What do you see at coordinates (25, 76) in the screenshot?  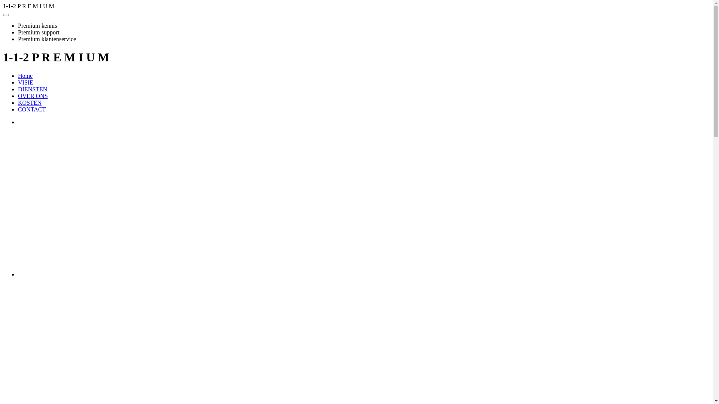 I see `Home` at bounding box center [25, 76].